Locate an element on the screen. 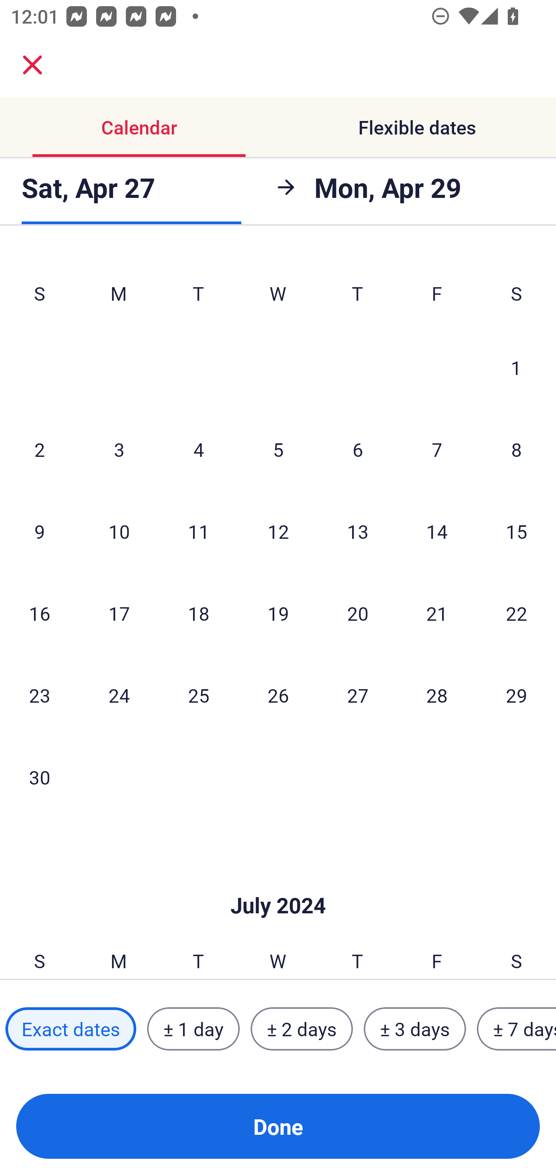 This screenshot has width=556, height=1175. ± 3 days is located at coordinates (415, 1029).